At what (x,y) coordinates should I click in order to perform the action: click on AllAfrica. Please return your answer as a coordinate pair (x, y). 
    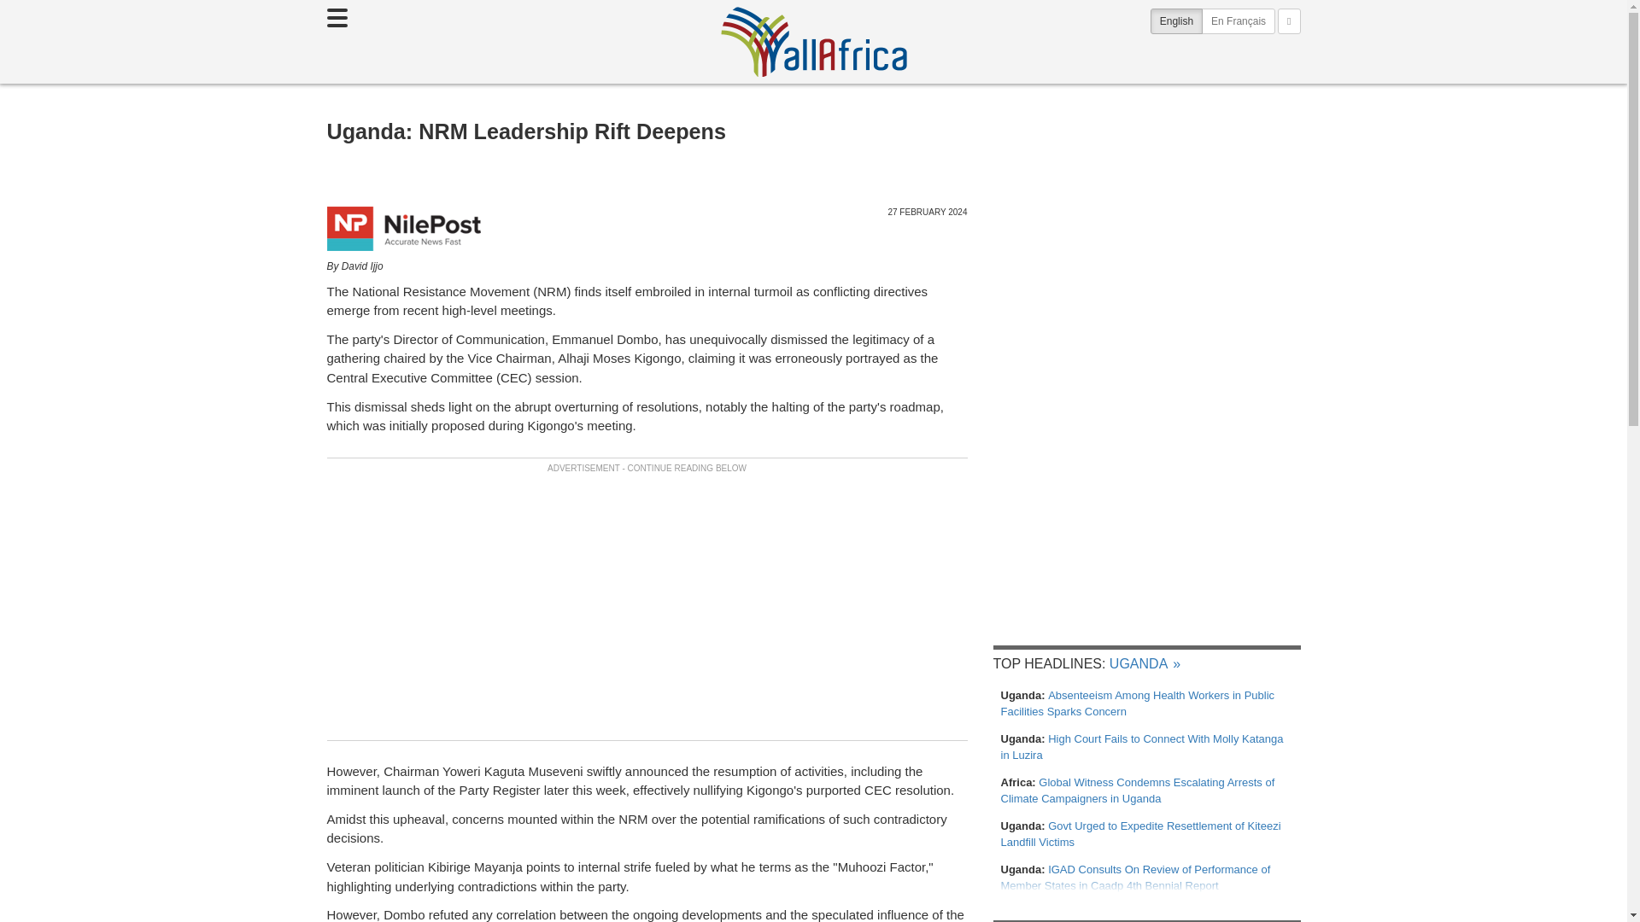
    Looking at the image, I should click on (813, 41).